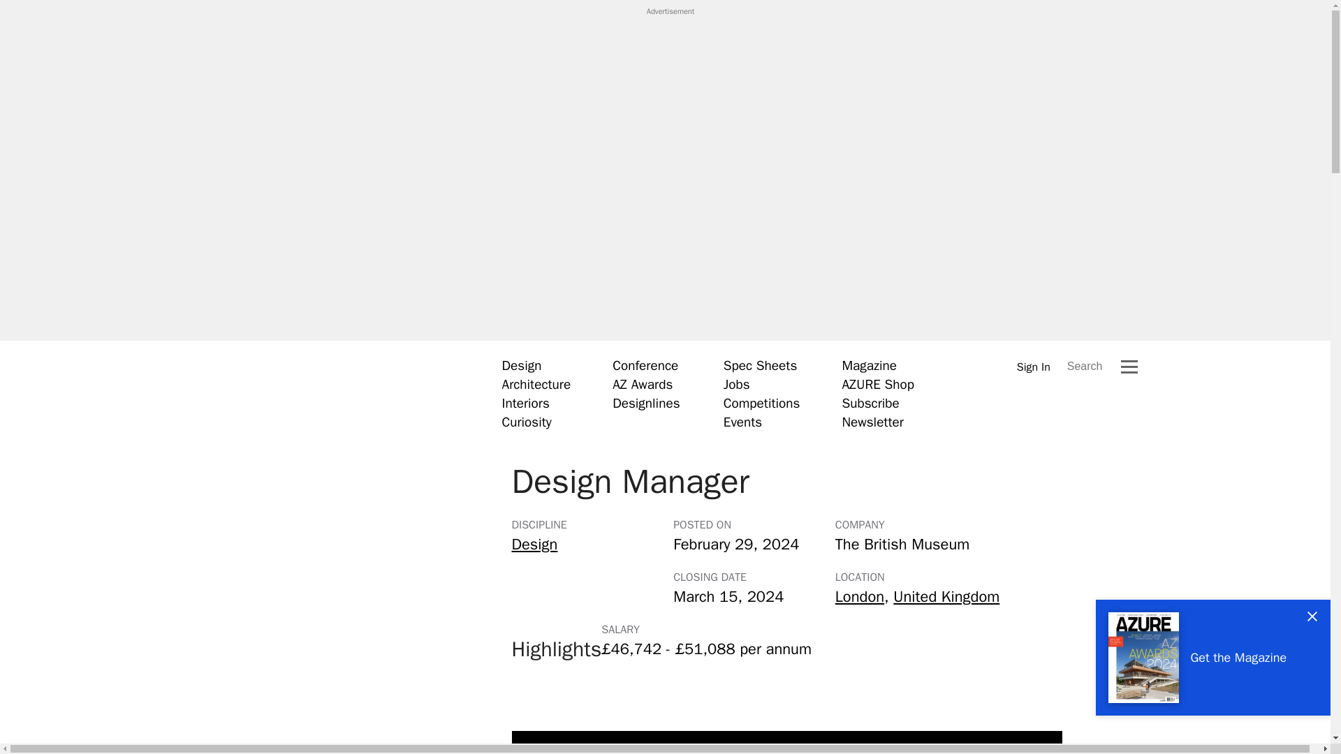  I want to click on Magazine, so click(869, 365).